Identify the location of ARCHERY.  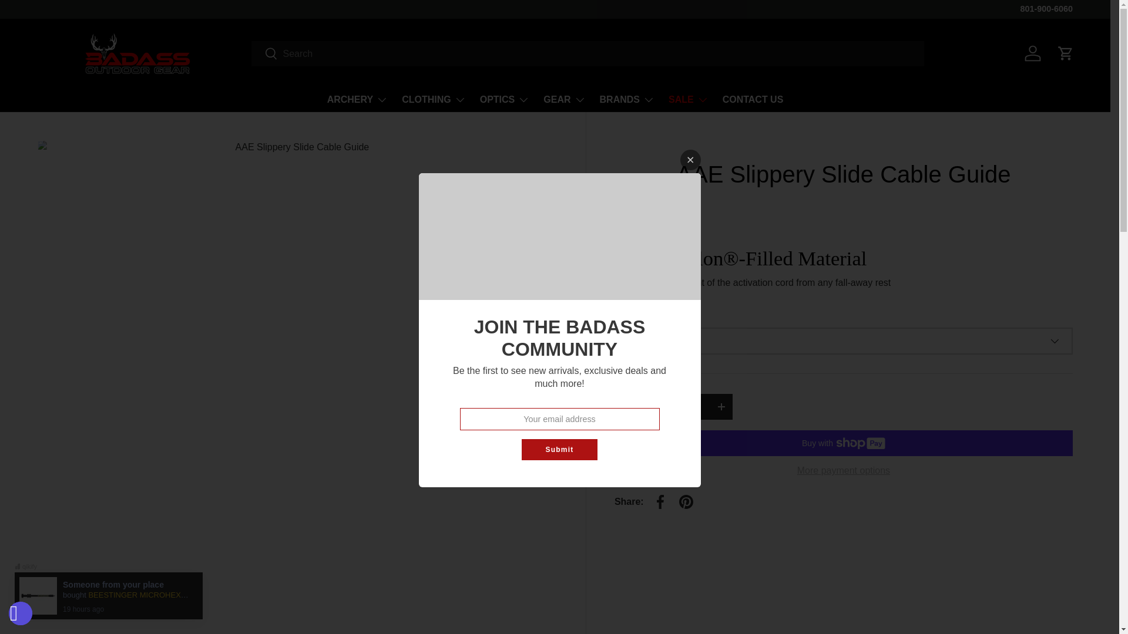
(357, 100).